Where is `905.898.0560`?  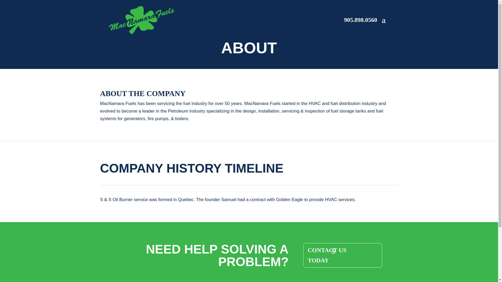
905.898.0560 is located at coordinates (361, 20).